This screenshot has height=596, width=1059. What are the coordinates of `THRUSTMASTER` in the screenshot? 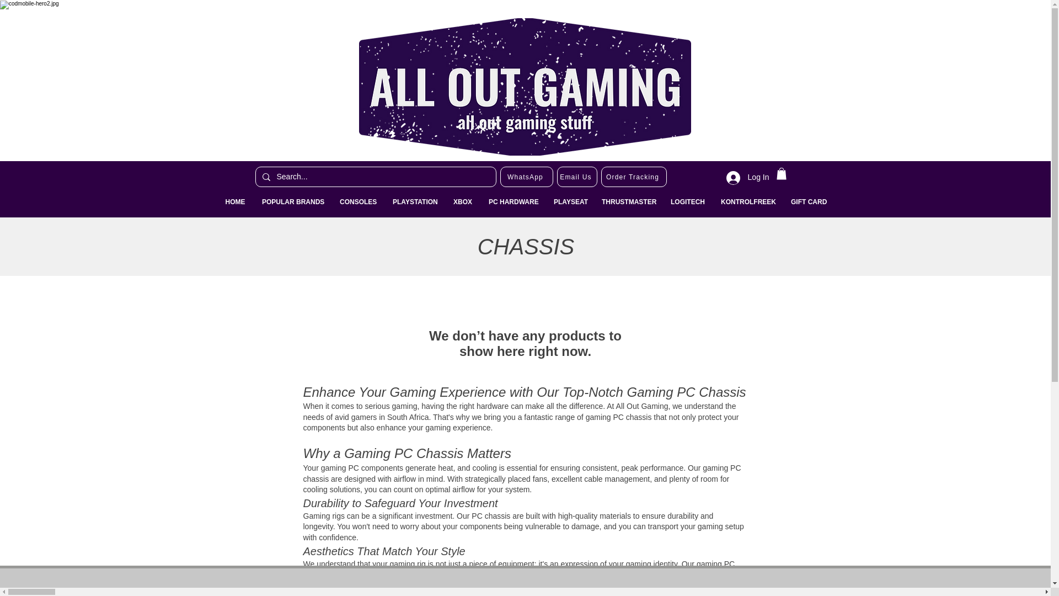 It's located at (628, 202).